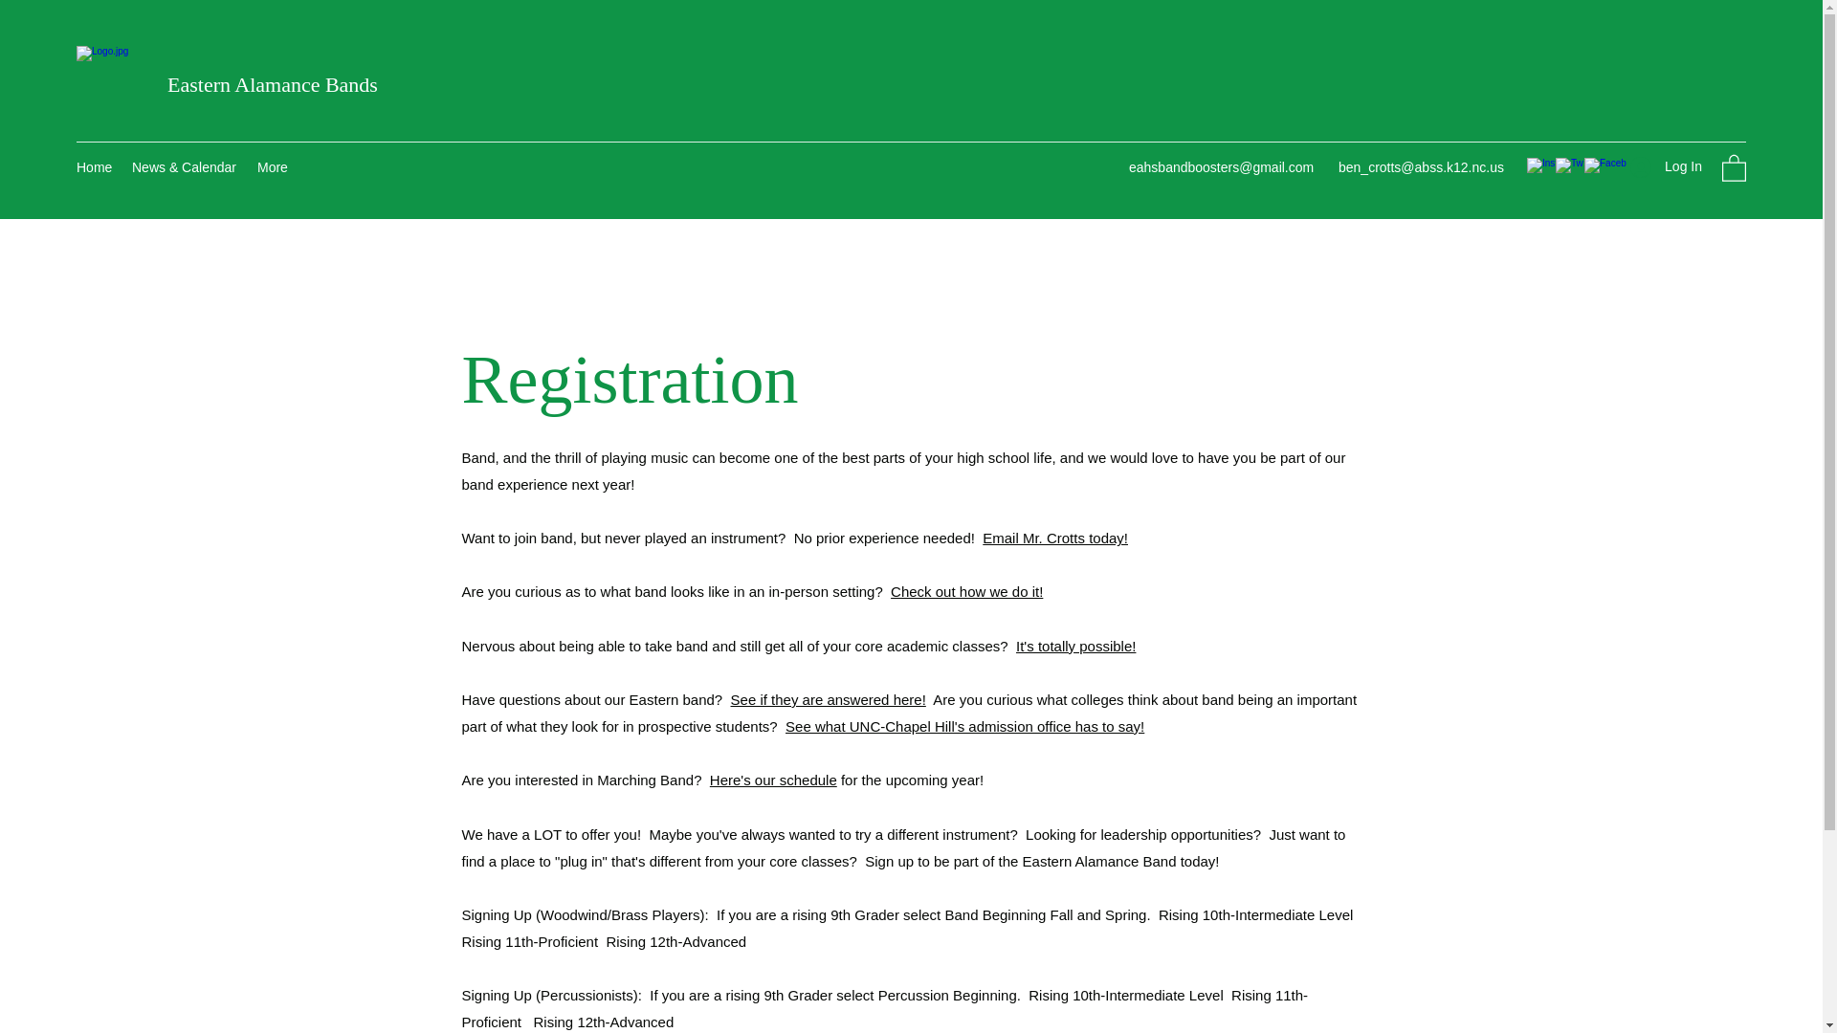  I want to click on See if they are answered here!, so click(829, 698).